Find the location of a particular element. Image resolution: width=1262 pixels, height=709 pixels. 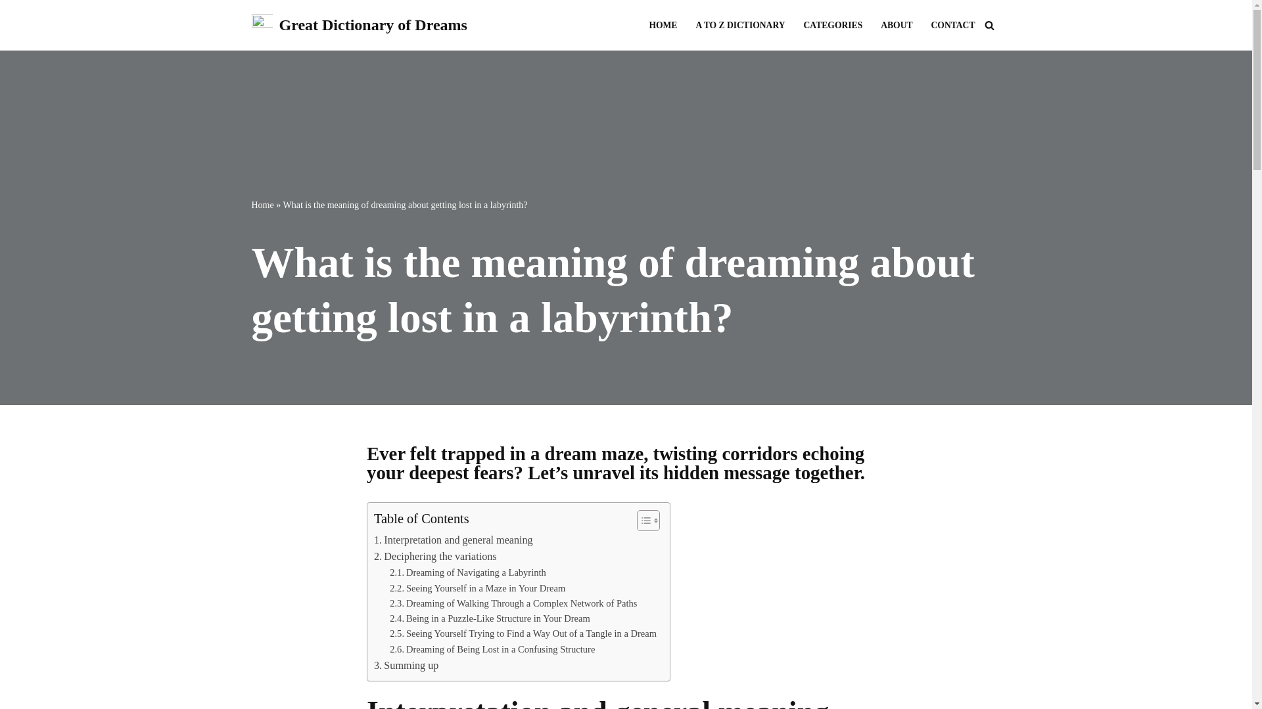

CATEGORIES is located at coordinates (833, 25).